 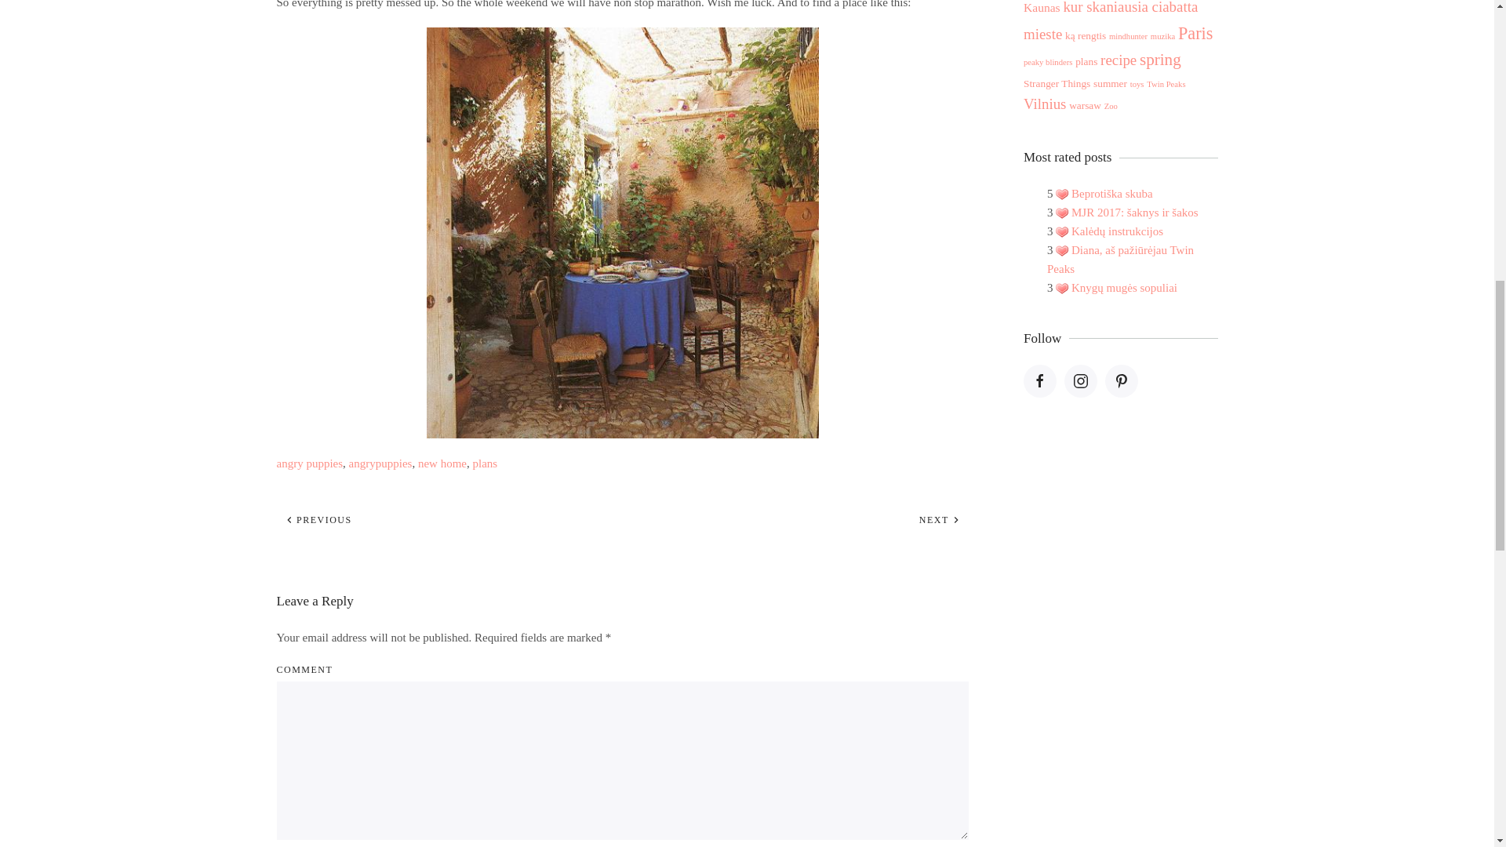 What do you see at coordinates (317, 519) in the screenshot?
I see `PREVIOUS` at bounding box center [317, 519].